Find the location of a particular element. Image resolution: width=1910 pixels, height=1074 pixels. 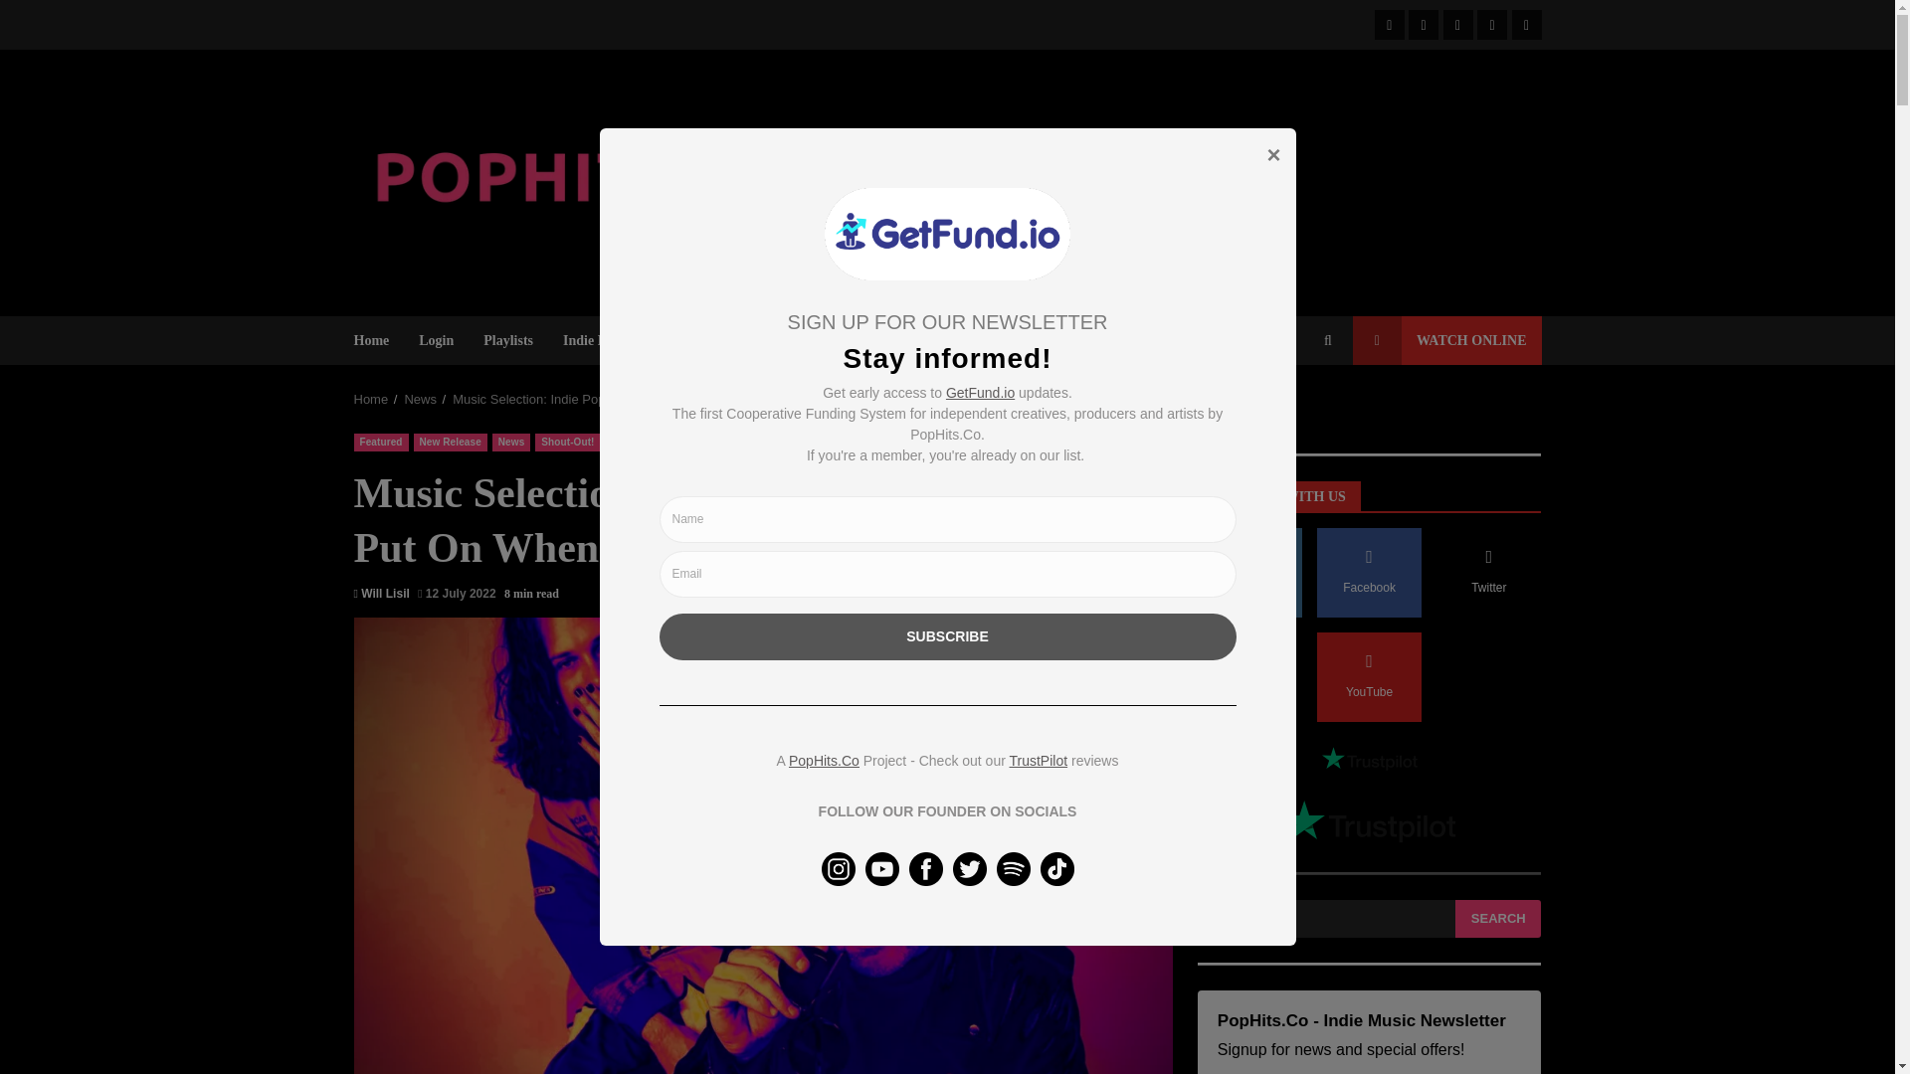

Services is located at coordinates (695, 340).